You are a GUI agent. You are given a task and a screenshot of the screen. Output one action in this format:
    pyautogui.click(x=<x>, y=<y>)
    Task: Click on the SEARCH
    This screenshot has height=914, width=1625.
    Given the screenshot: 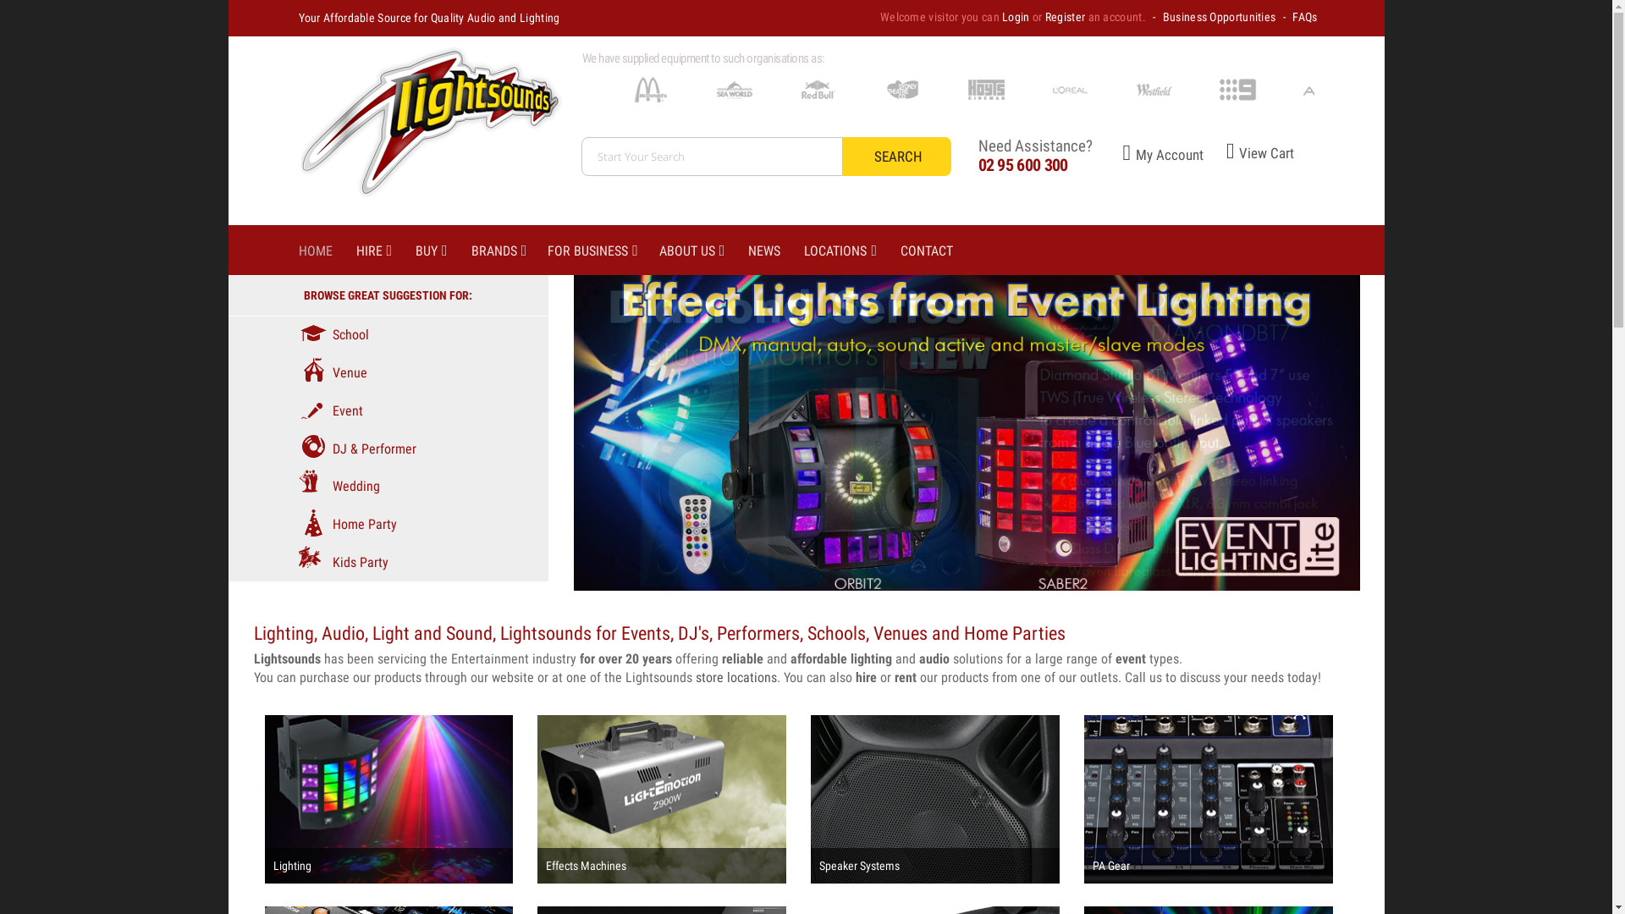 What is the action you would take?
    pyautogui.click(x=897, y=157)
    